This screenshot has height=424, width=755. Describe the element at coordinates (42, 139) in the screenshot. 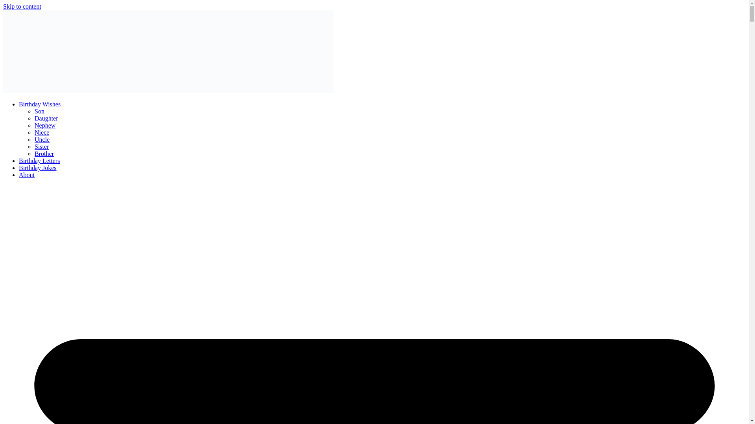

I see `Uncle` at that location.